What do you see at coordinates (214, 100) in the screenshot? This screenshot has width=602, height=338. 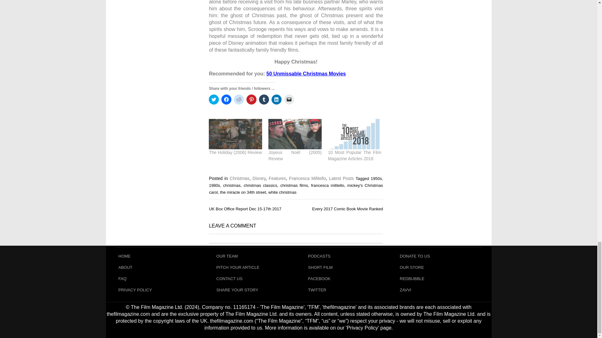 I see `Click to share on Twitter` at bounding box center [214, 100].